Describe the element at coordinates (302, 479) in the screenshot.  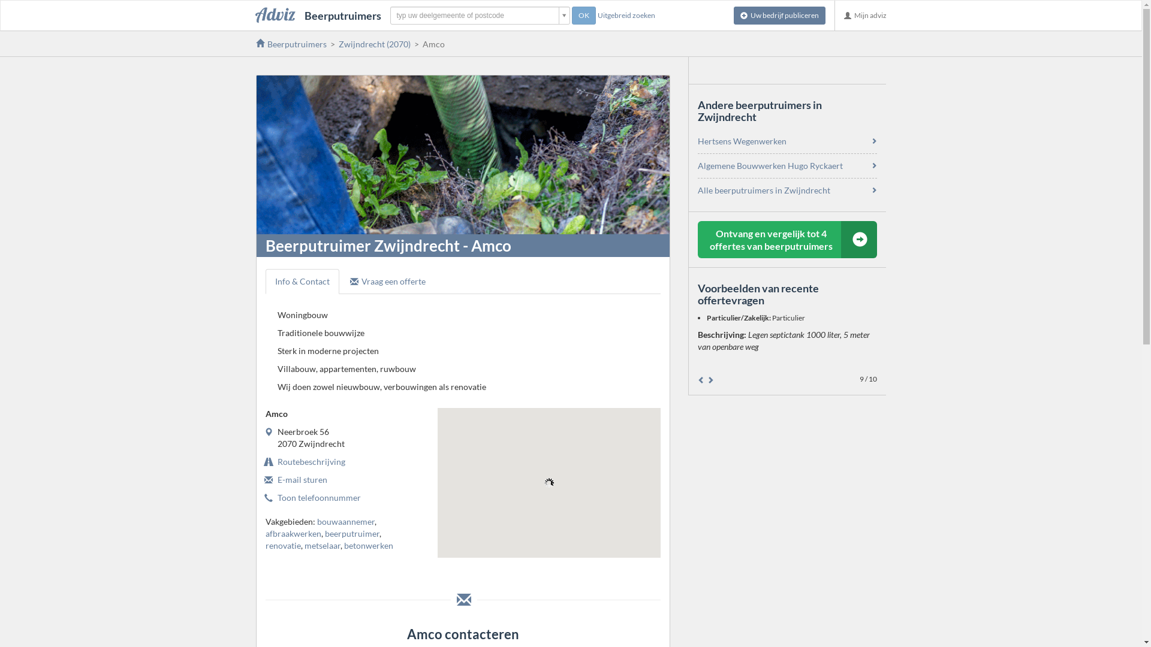
I see `E-mail sturen` at that location.